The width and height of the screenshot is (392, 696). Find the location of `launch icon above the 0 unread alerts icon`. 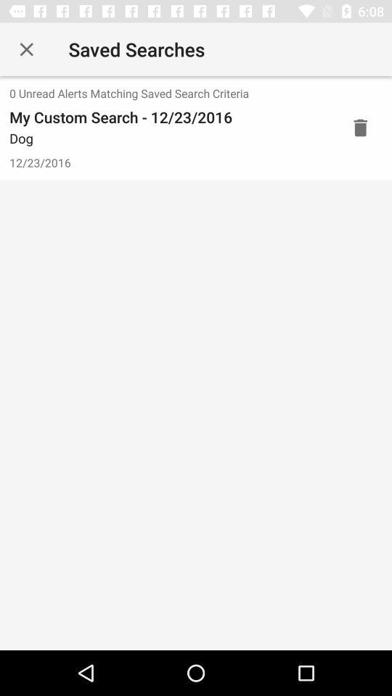

launch icon above the 0 unread alerts icon is located at coordinates (26, 49).